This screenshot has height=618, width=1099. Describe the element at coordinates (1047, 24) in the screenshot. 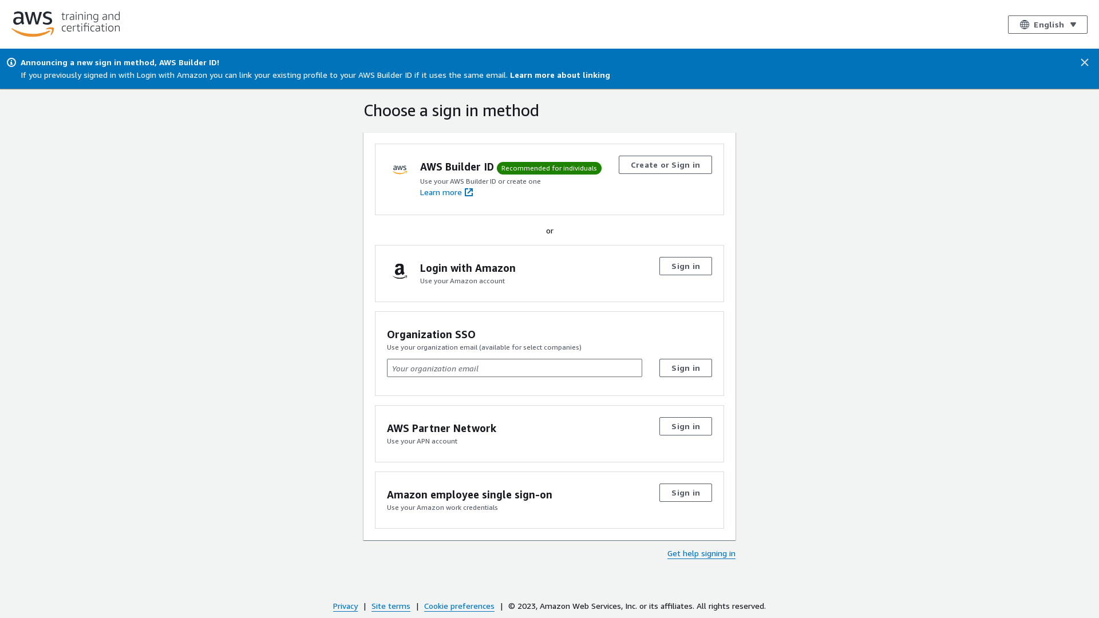

I see `English` at that location.